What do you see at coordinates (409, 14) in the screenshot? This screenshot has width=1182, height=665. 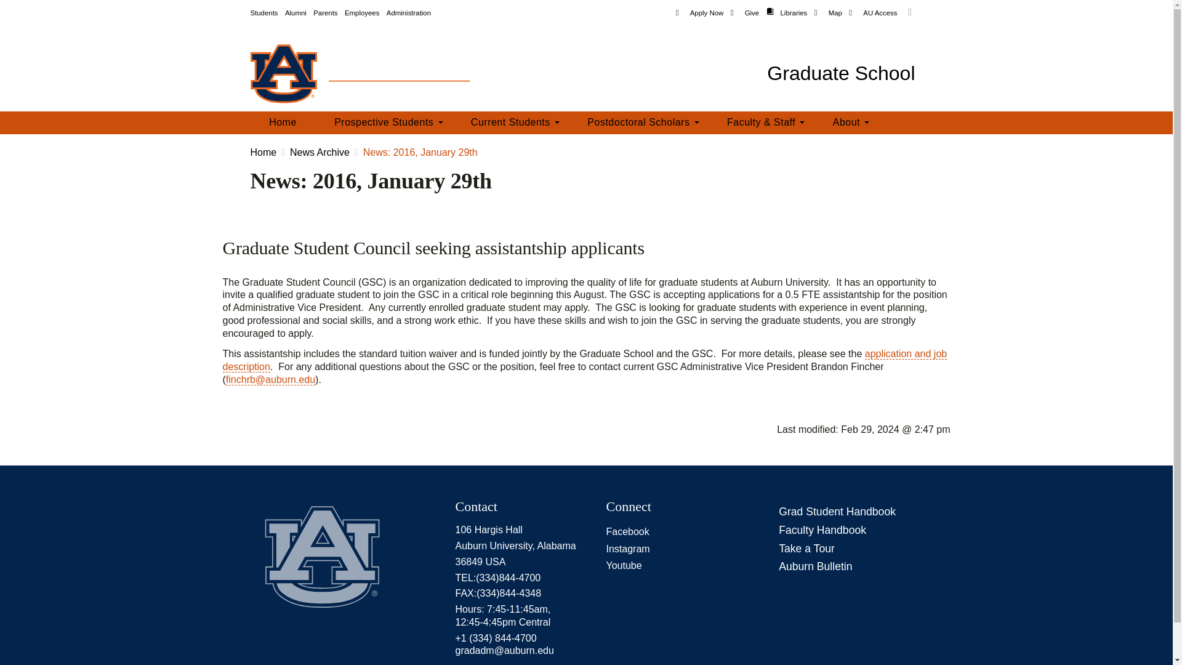 I see `Administration` at bounding box center [409, 14].